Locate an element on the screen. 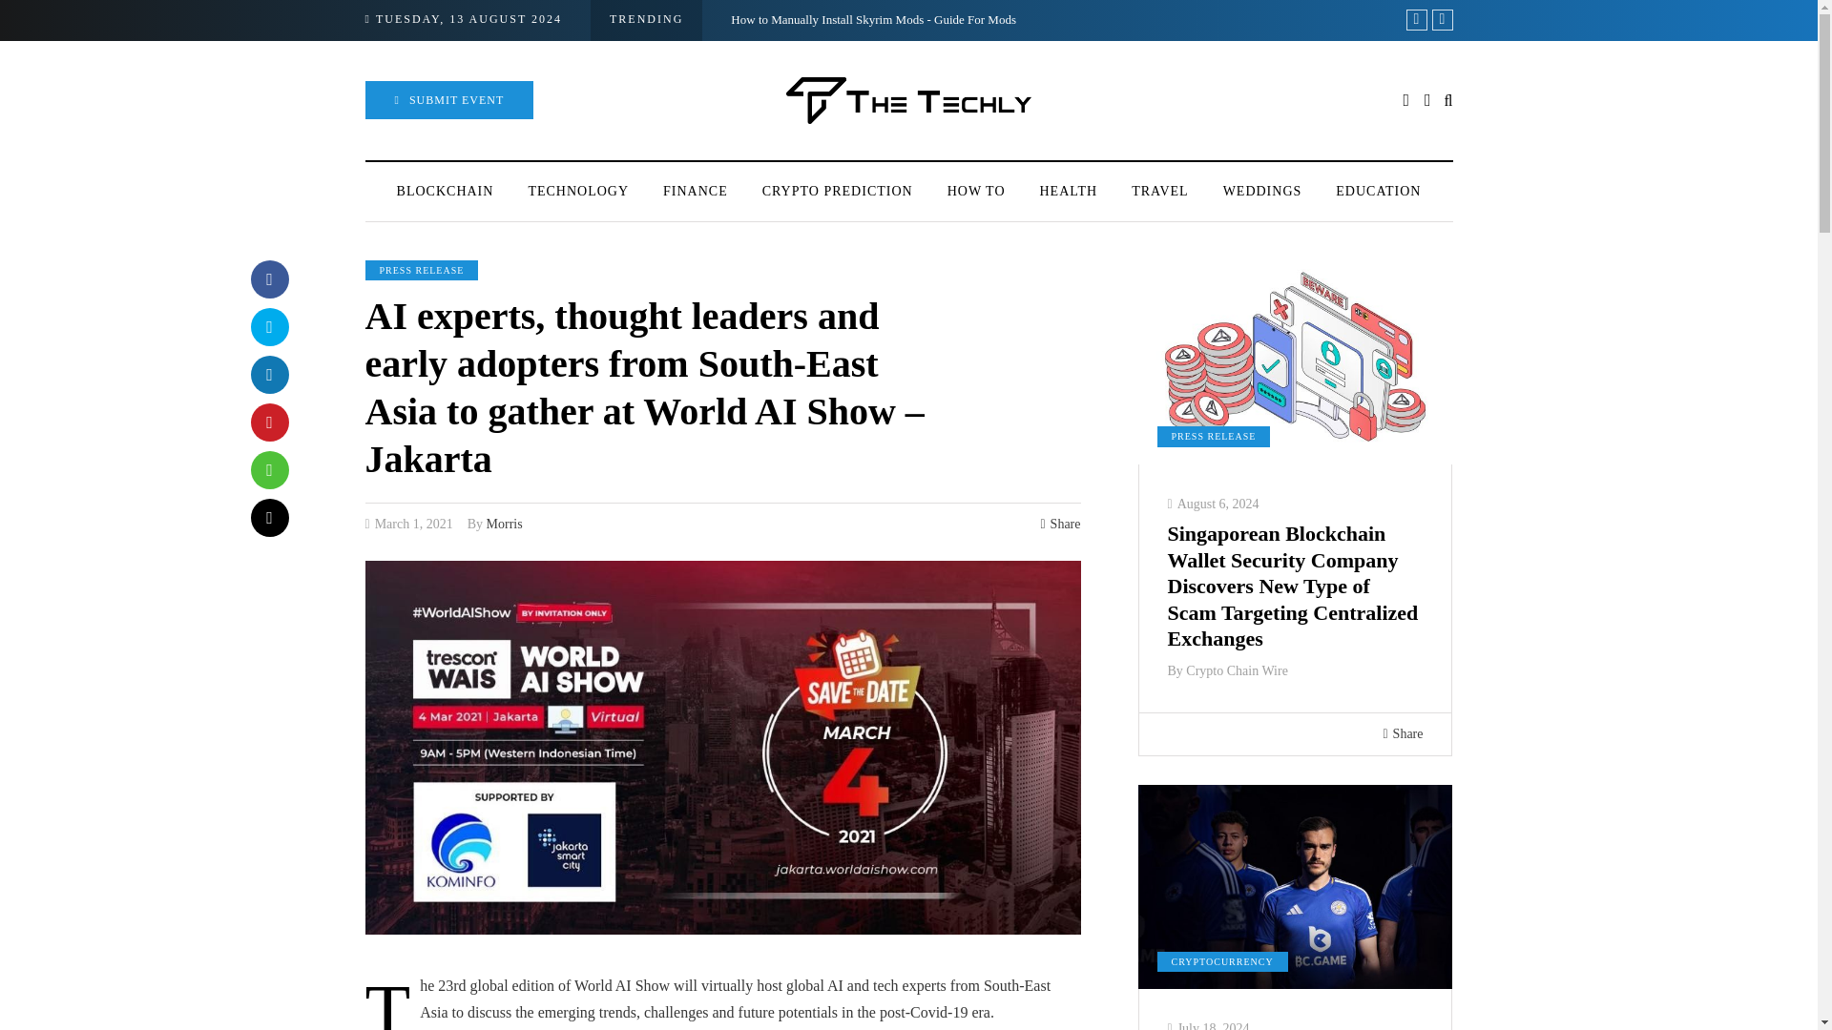  FINANCE is located at coordinates (696, 191).